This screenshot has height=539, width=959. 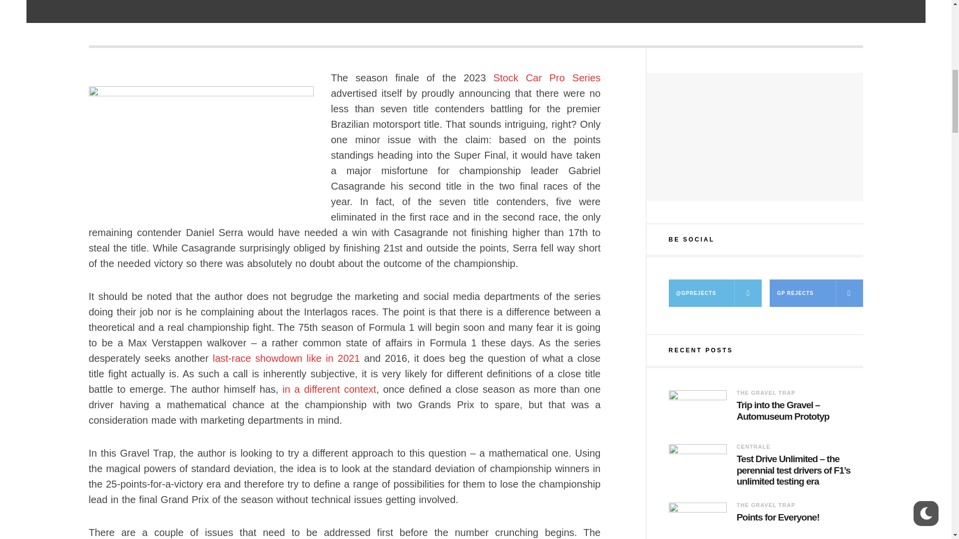 I want to click on View all posts in The Gravel Trap, so click(x=766, y=392).